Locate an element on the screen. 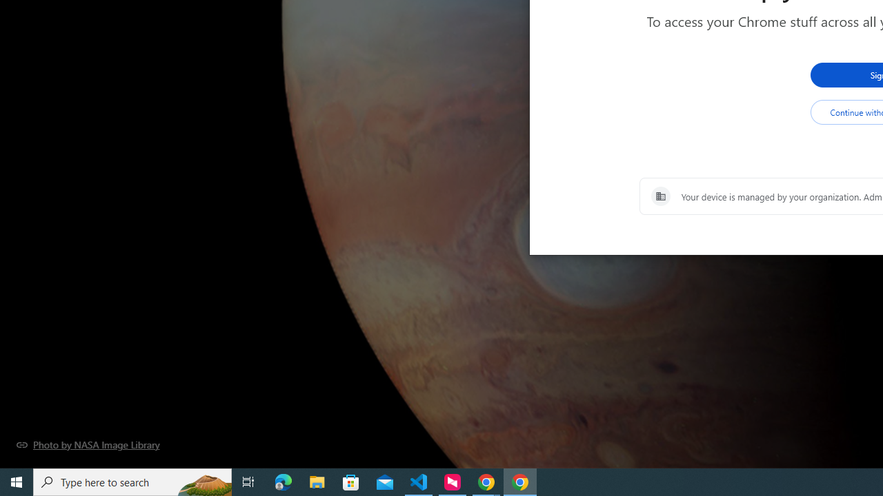 This screenshot has height=496, width=883. Visual Studio Code - 1 running window is located at coordinates (419, 482).